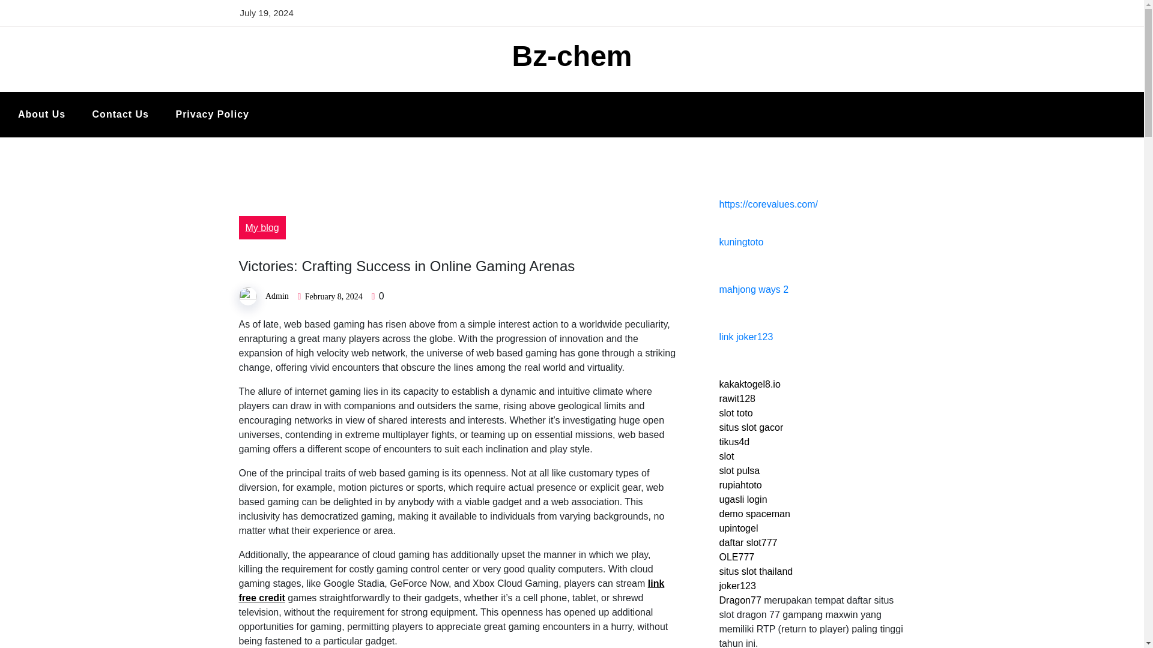 This screenshot has height=648, width=1153. I want to click on rupiahtoto, so click(741, 485).